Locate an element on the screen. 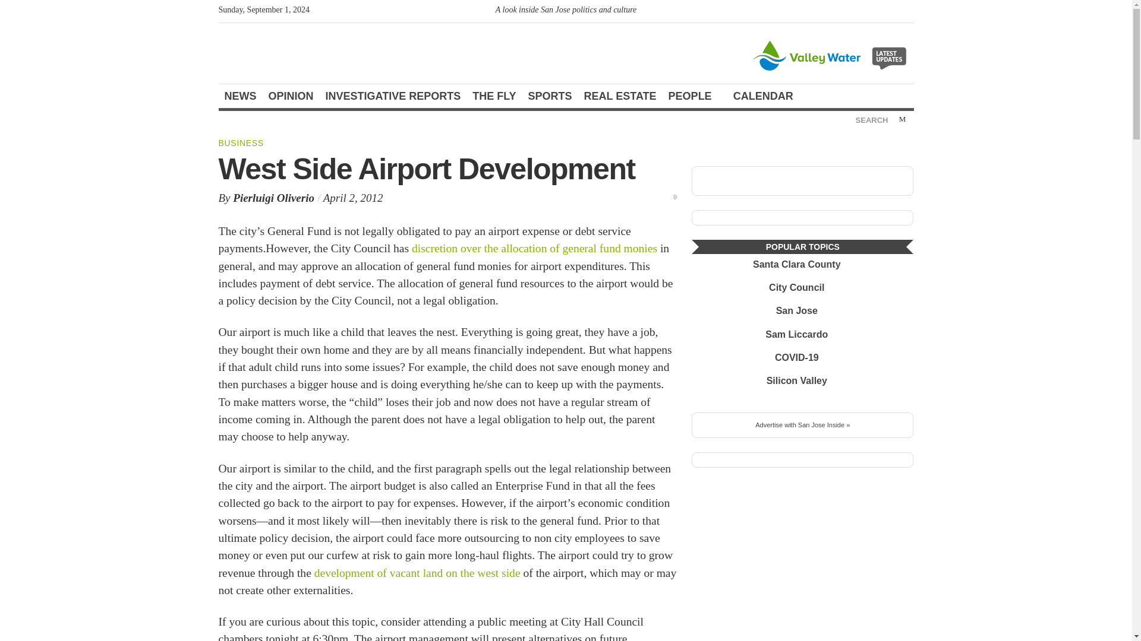 This screenshot has width=1141, height=641. San Jose Inside on Twitter is located at coordinates (885, 12).